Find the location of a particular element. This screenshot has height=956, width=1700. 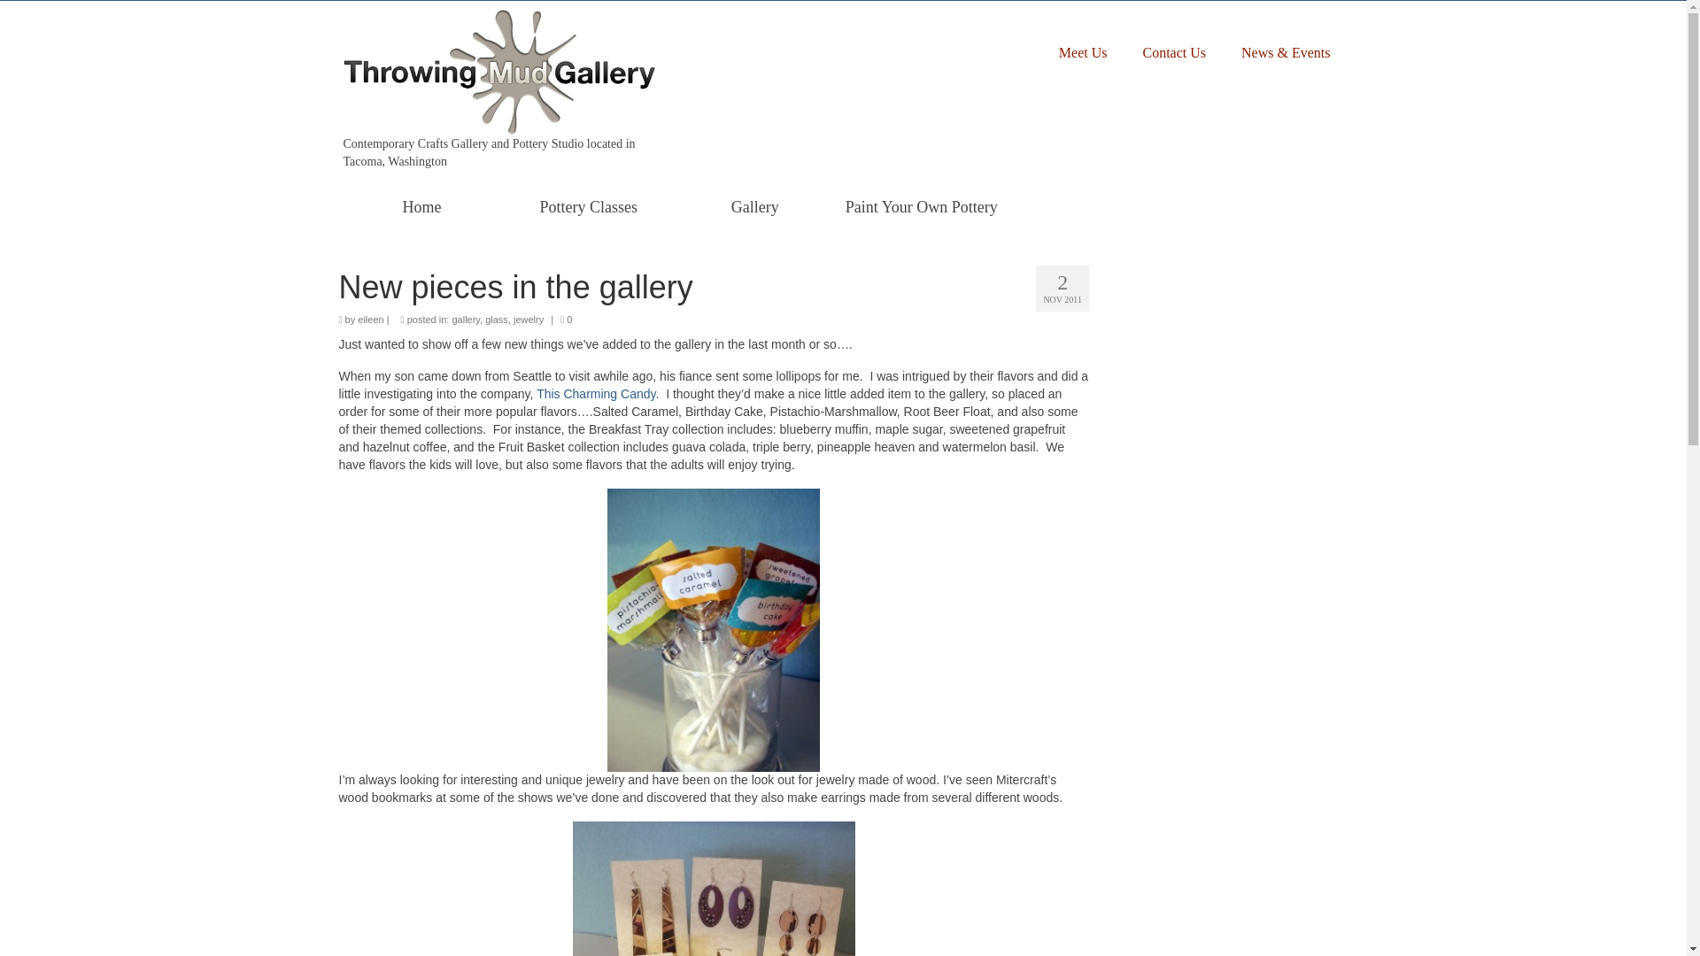

Contact Us is located at coordinates (1174, 53).